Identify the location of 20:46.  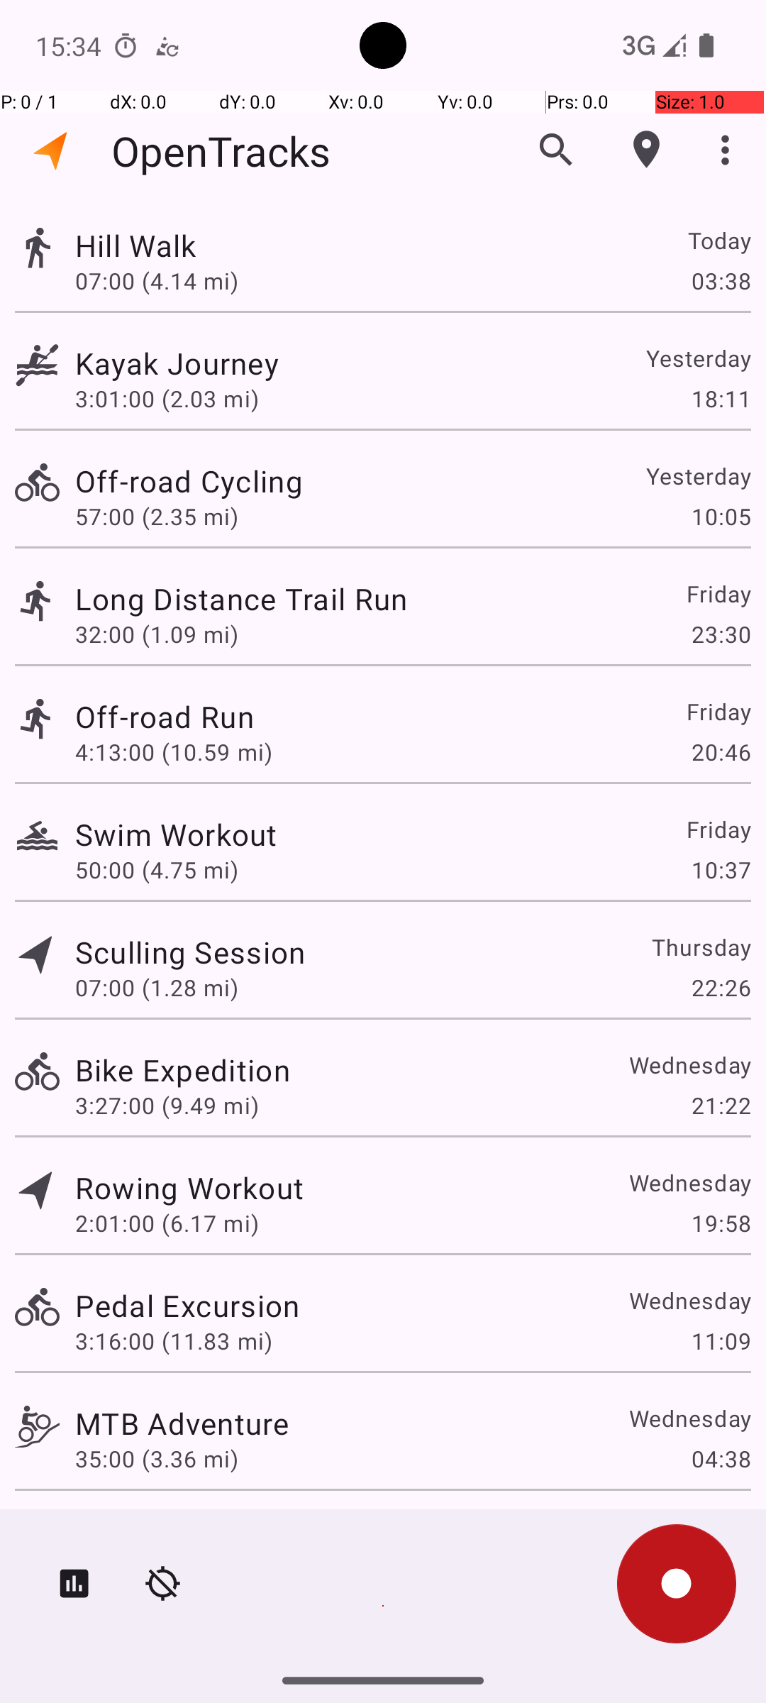
(721, 752).